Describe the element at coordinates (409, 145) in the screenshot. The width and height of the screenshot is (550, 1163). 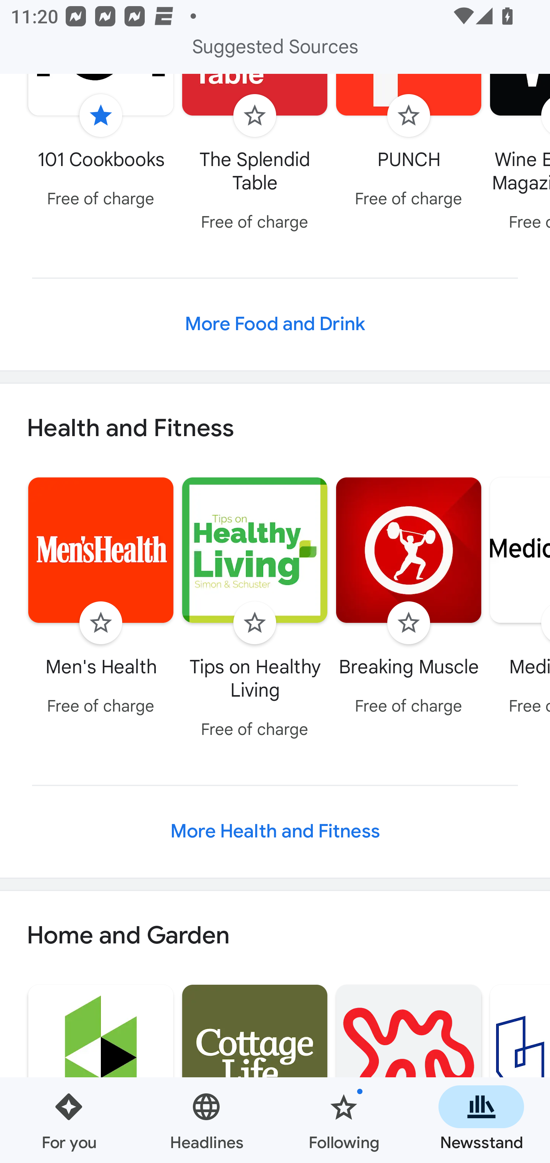
I see `Follow PUNCH Free of charge` at that location.